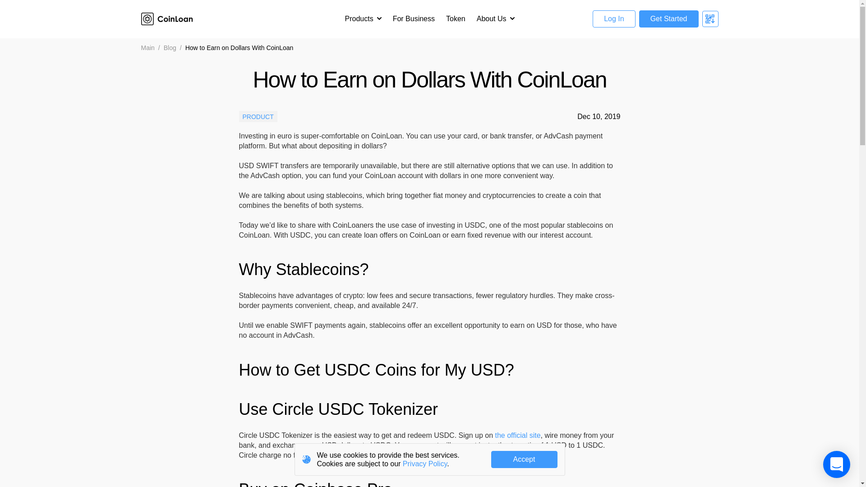  Describe the element at coordinates (456, 19) in the screenshot. I see `Token` at that location.